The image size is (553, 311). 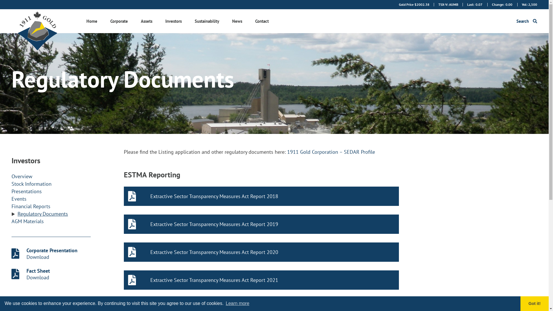 What do you see at coordinates (173, 21) in the screenshot?
I see `Investors` at bounding box center [173, 21].